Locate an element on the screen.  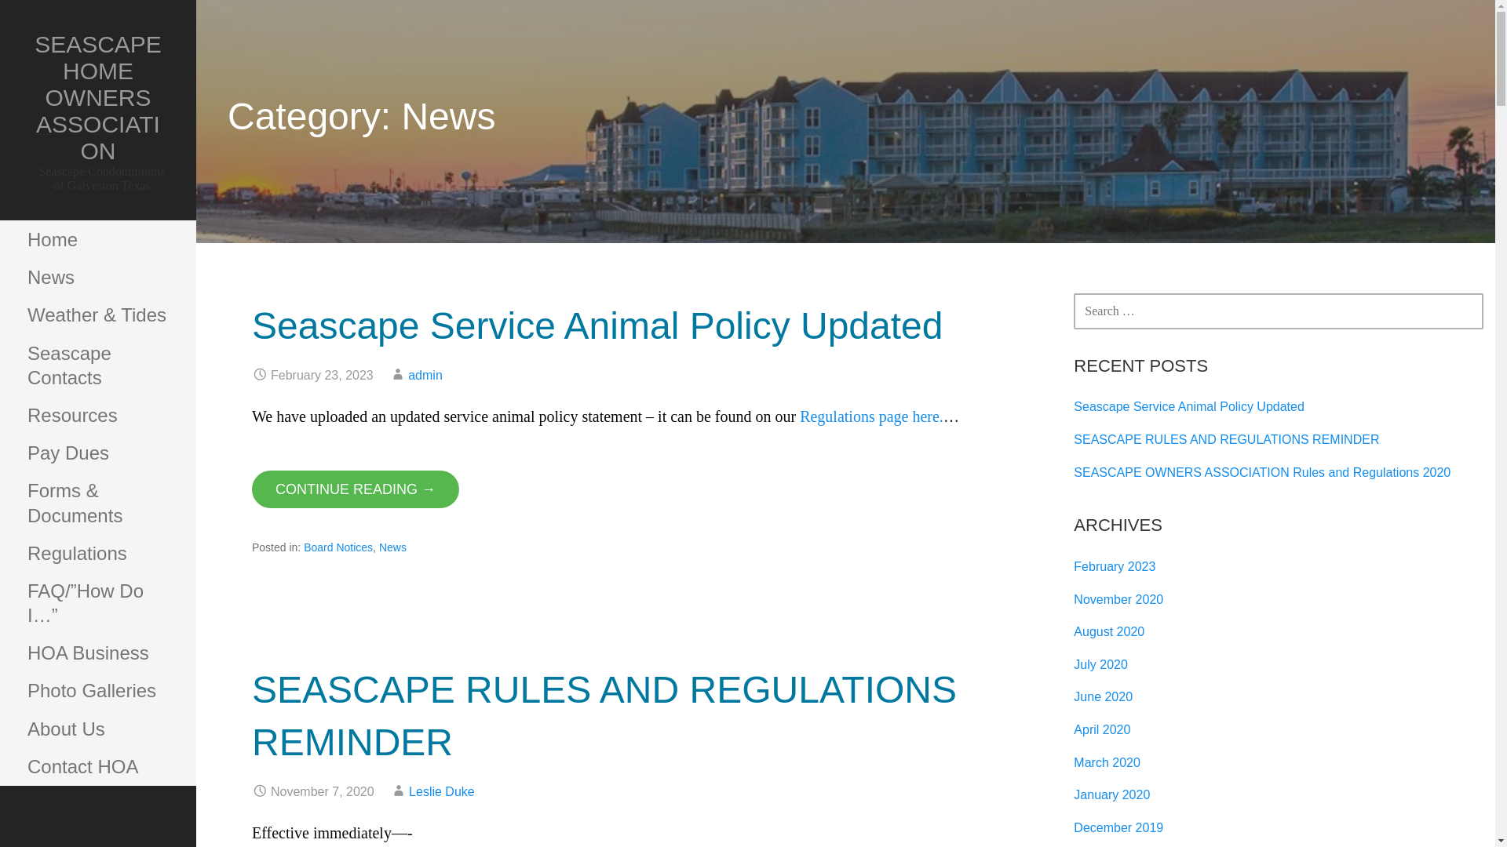
Regulations is located at coordinates (97, 554).